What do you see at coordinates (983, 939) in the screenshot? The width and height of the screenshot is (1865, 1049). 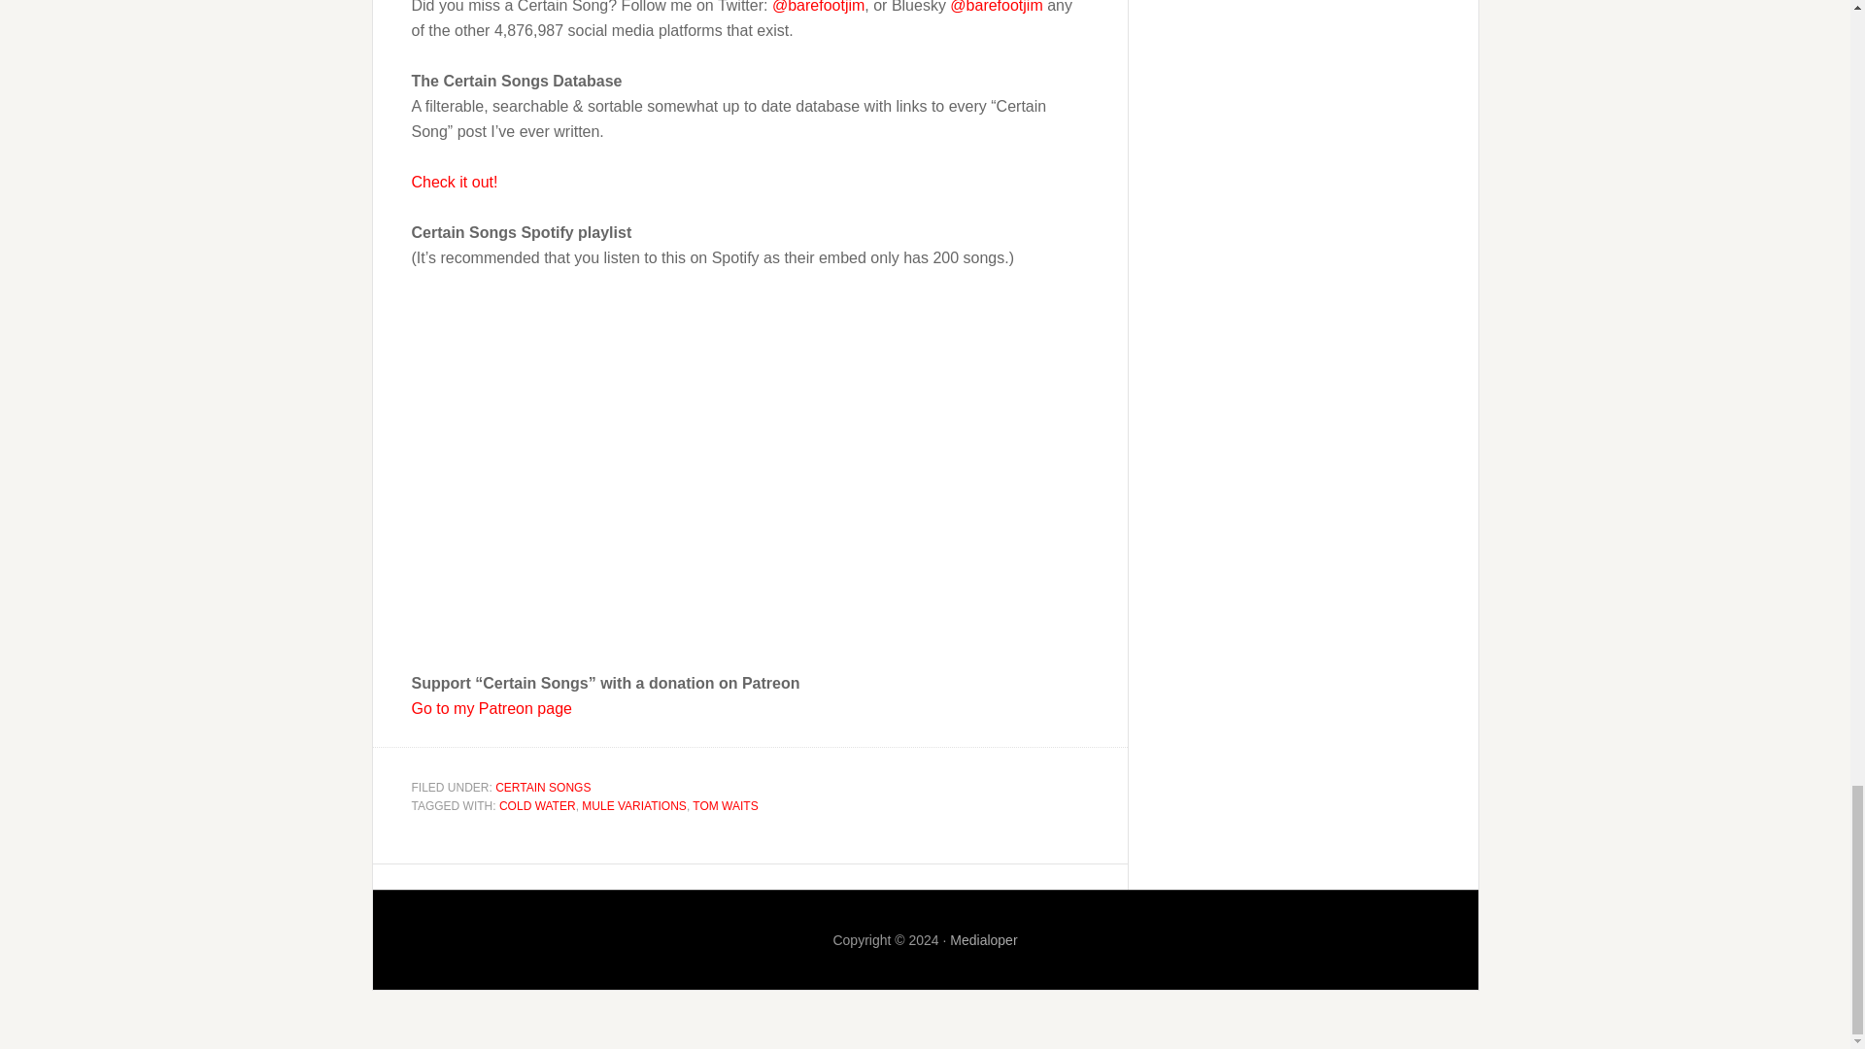 I see `Medialoper` at bounding box center [983, 939].